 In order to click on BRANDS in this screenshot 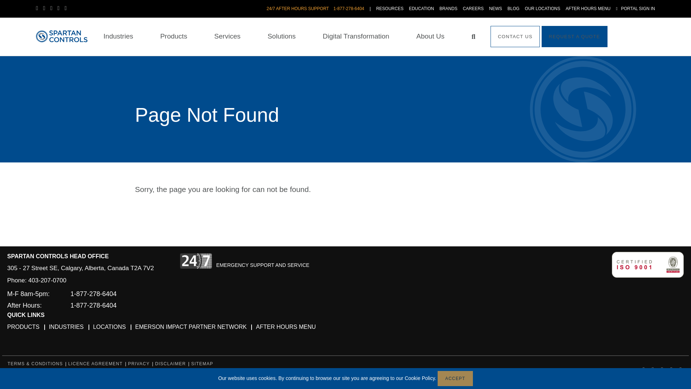, I will do `click(448, 9)`.